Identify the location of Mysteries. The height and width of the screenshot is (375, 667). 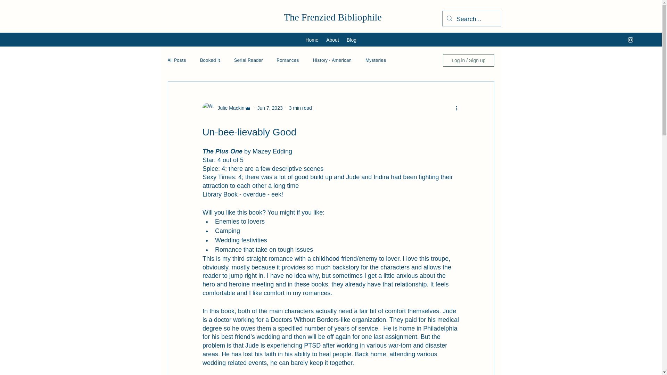
(376, 60).